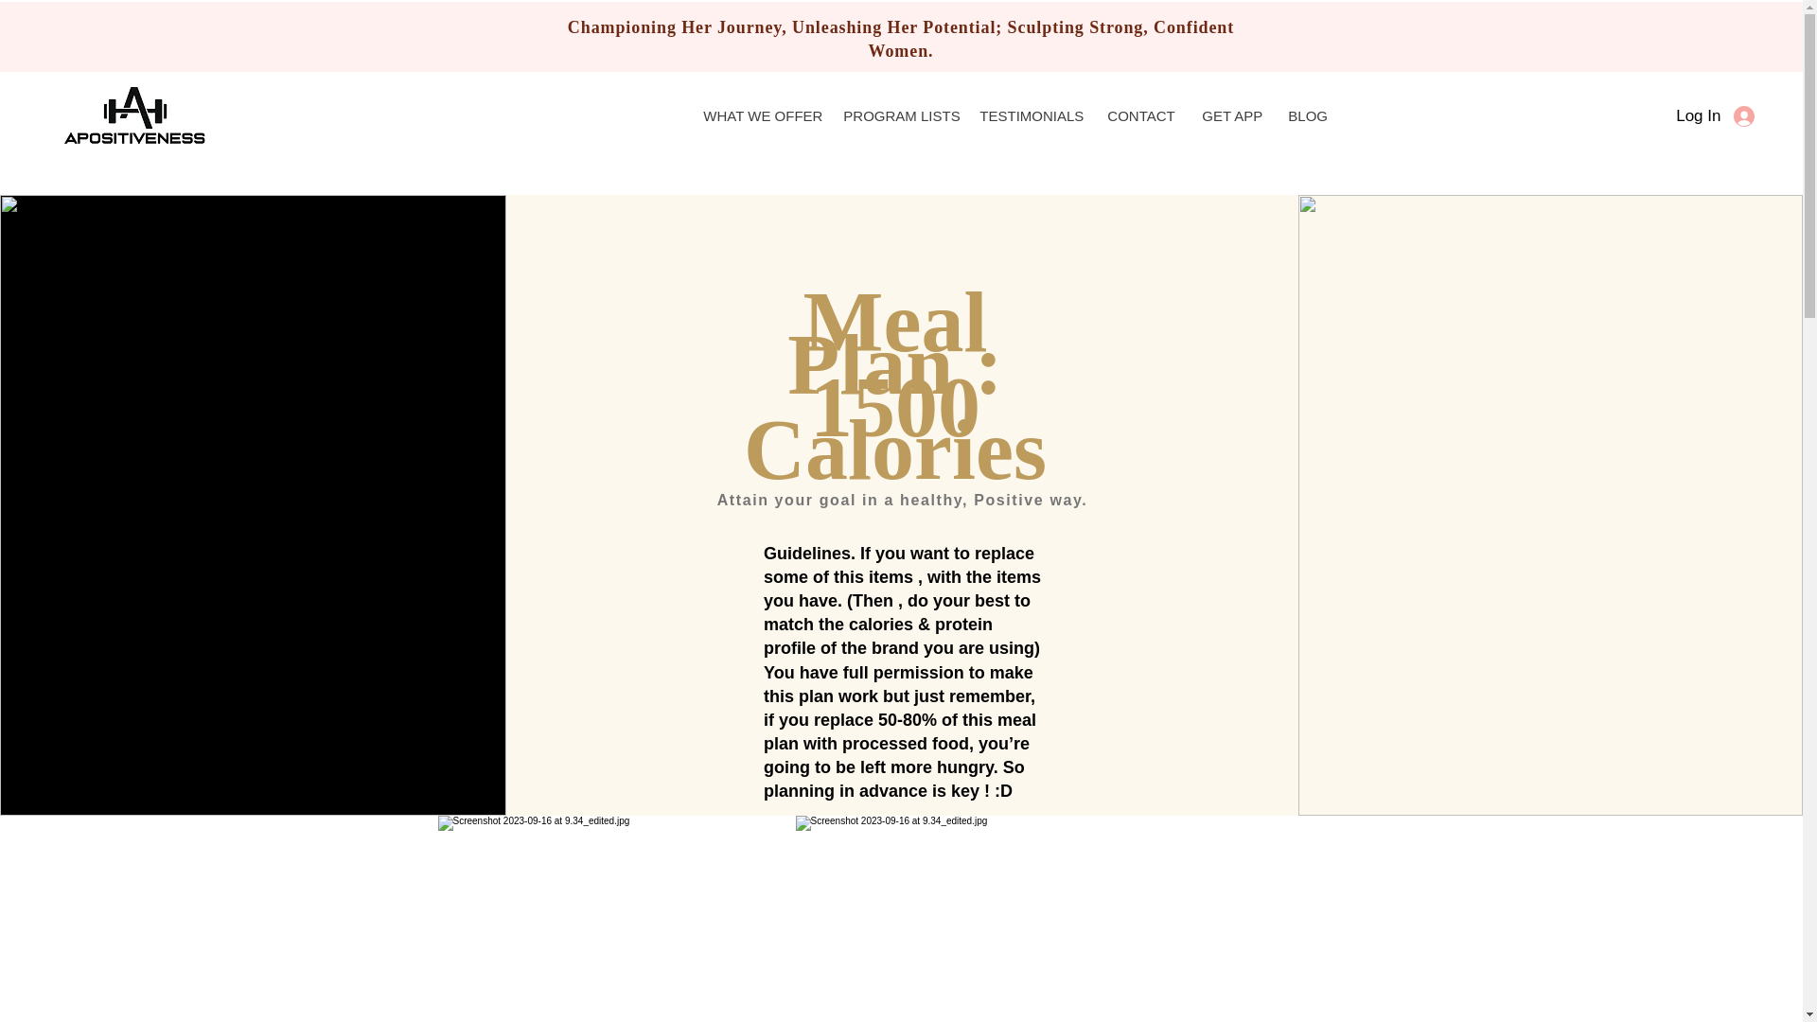  What do you see at coordinates (1738, 115) in the screenshot?
I see `Log In` at bounding box center [1738, 115].